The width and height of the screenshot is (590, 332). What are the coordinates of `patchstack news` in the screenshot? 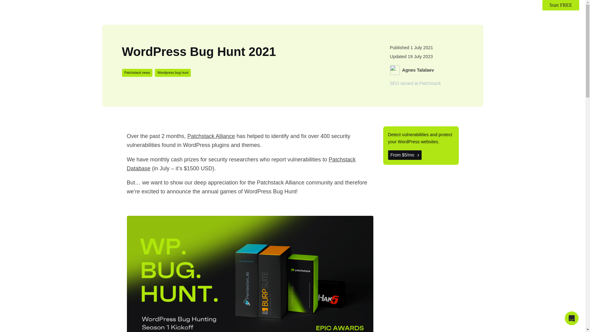 It's located at (137, 73).